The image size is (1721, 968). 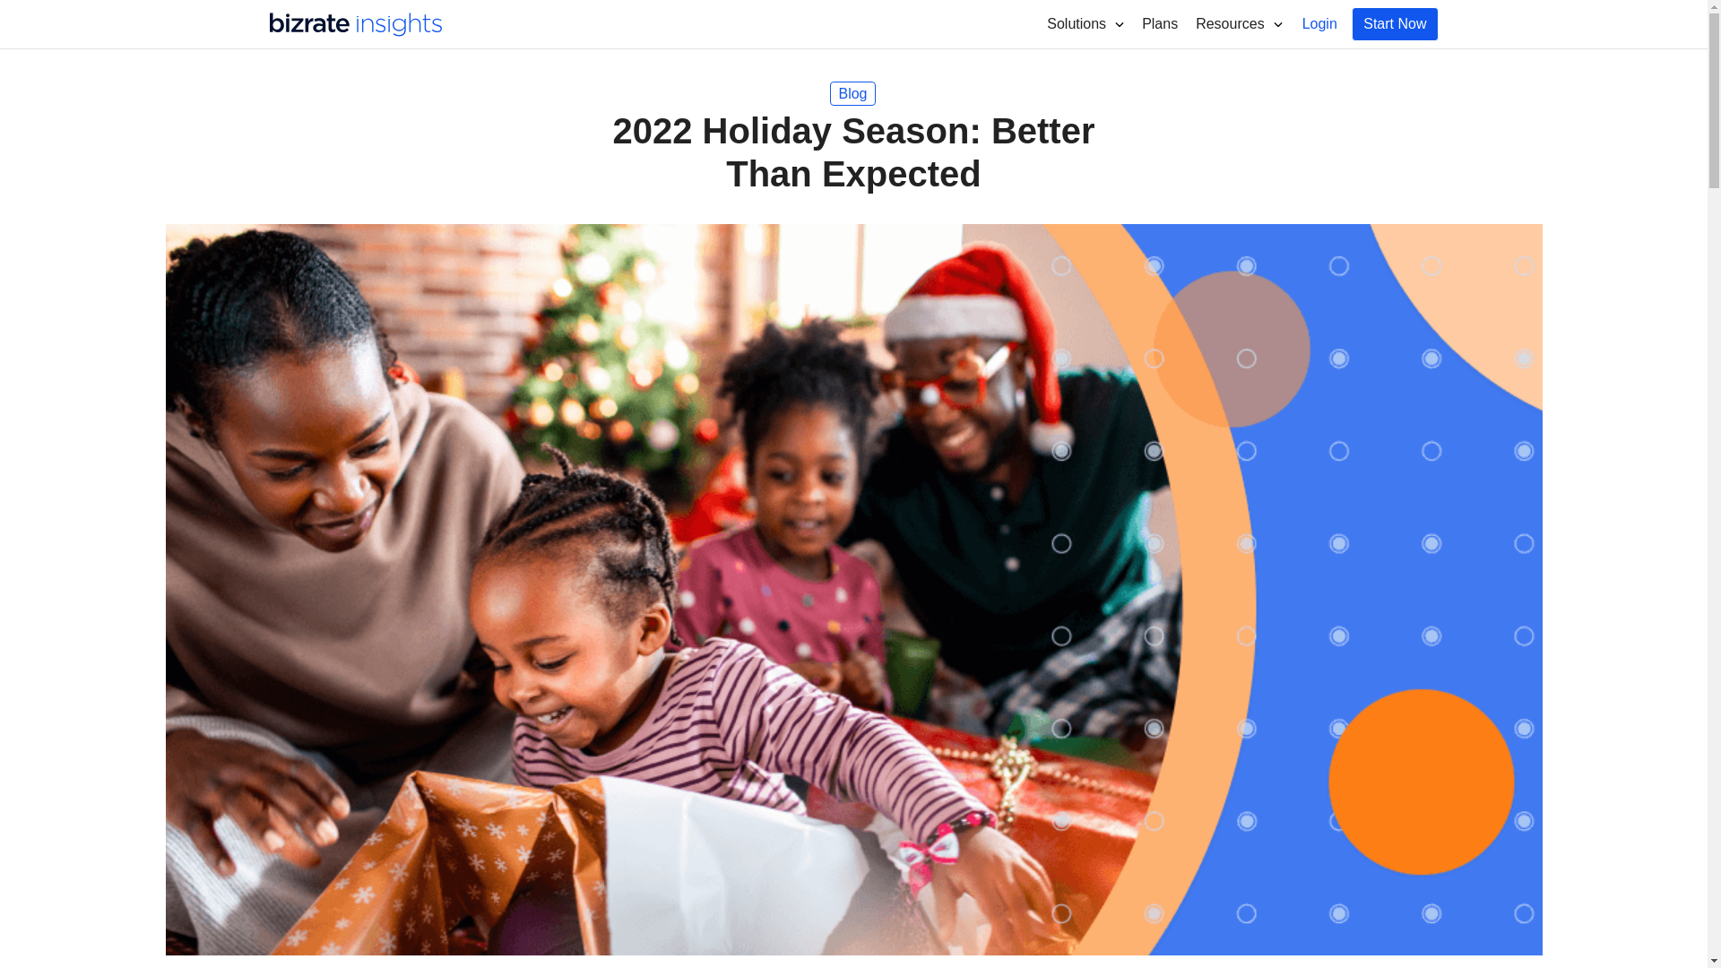 What do you see at coordinates (1394, 23) in the screenshot?
I see `Start Now` at bounding box center [1394, 23].